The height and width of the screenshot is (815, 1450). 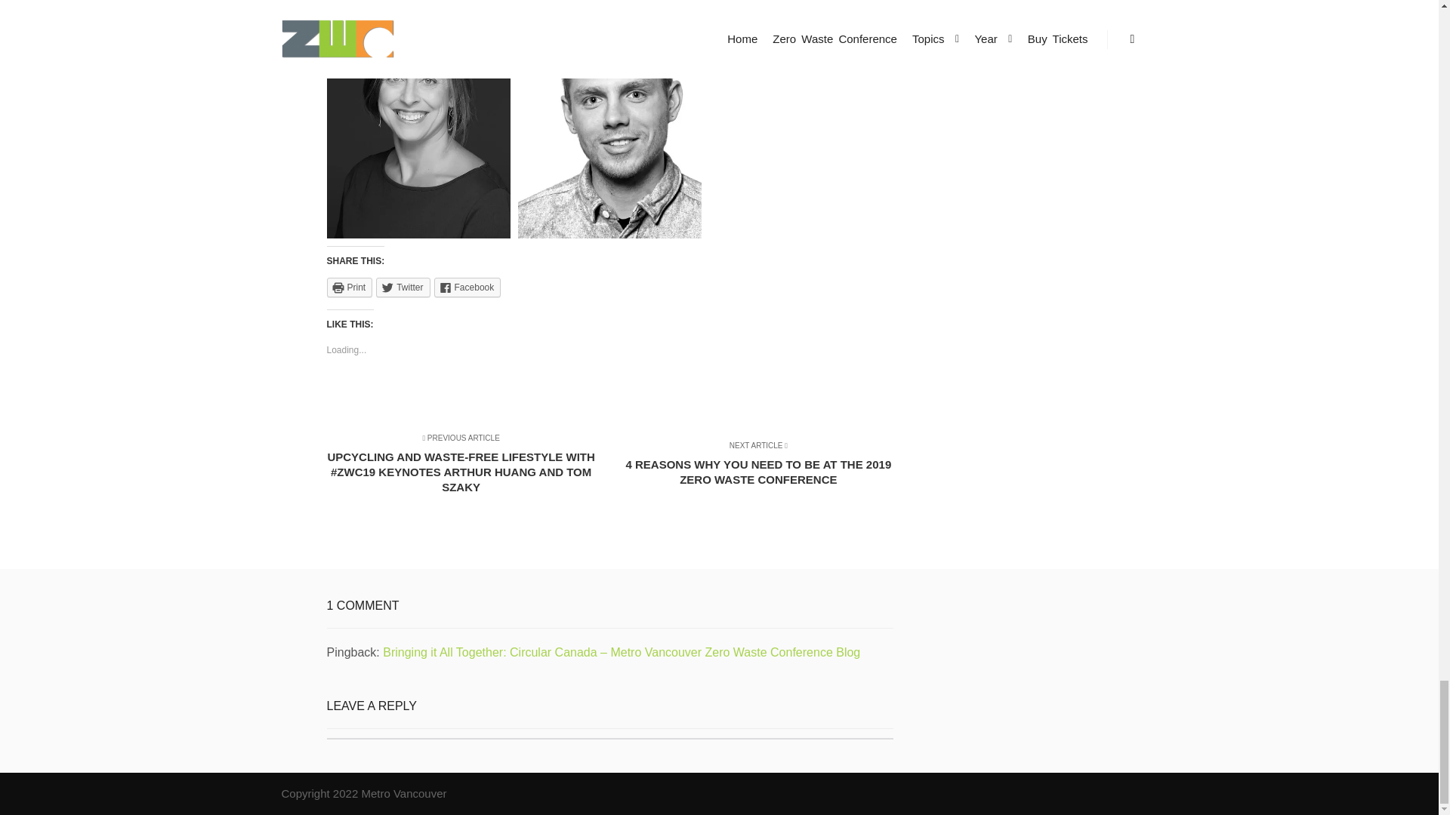 What do you see at coordinates (467, 288) in the screenshot?
I see `Facebook` at bounding box center [467, 288].